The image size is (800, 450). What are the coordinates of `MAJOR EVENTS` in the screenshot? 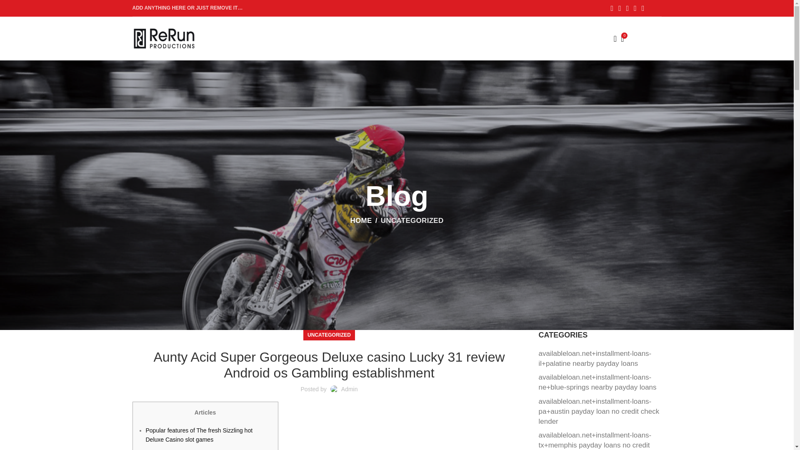 It's located at (260, 30).